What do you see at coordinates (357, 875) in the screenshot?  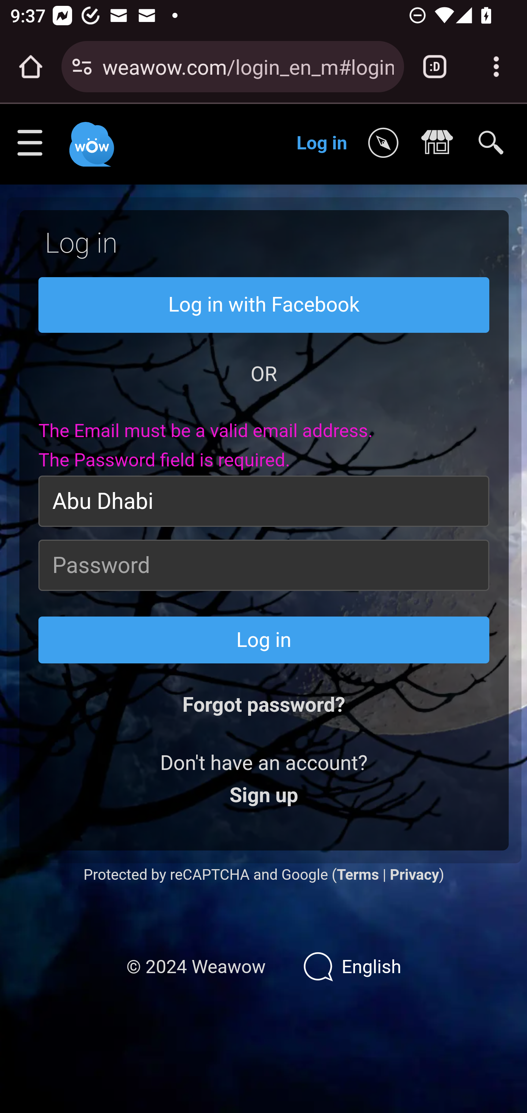 I see `Terms` at bounding box center [357, 875].